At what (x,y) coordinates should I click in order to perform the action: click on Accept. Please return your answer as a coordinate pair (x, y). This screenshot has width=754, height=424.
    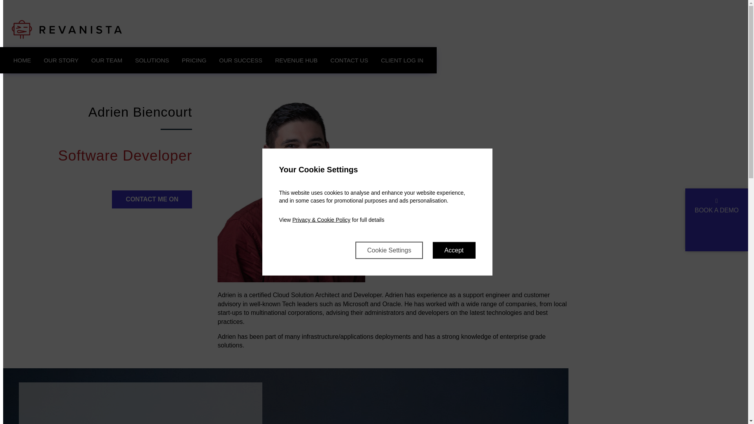
    Looking at the image, I should click on (454, 250).